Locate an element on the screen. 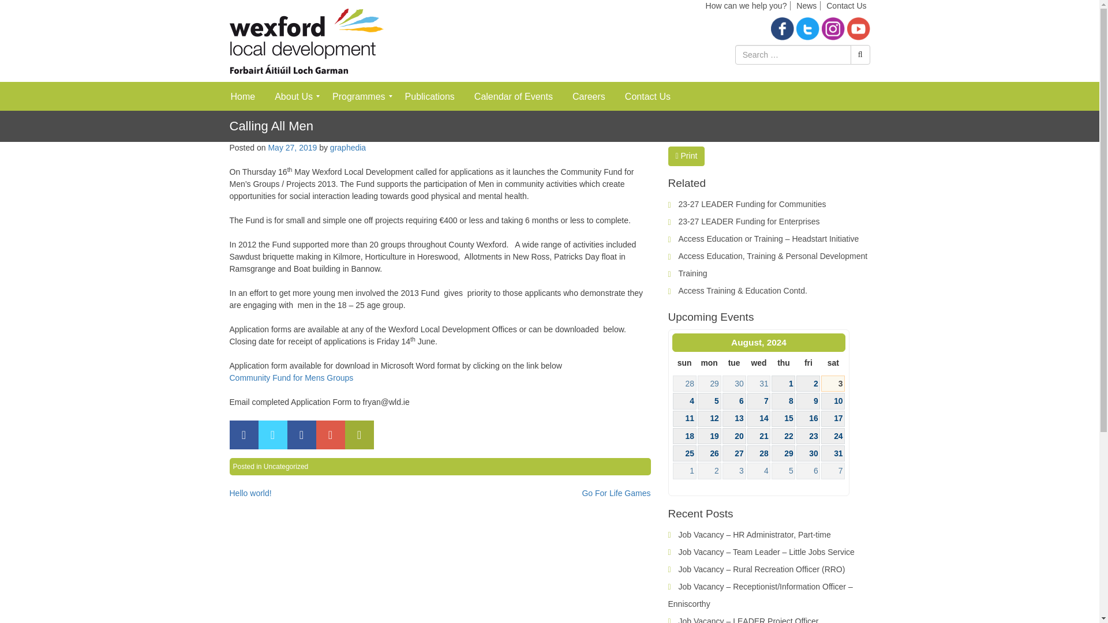 This screenshot has width=1108, height=623. Share by Email is located at coordinates (359, 435).